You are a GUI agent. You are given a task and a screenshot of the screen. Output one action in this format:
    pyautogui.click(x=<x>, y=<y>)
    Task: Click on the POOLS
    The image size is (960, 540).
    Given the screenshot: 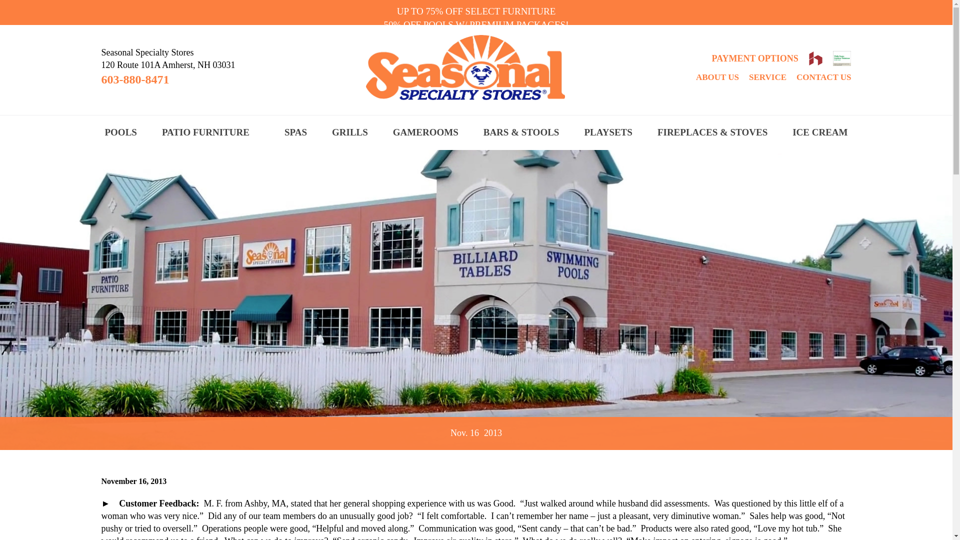 What is the action you would take?
    pyautogui.click(x=120, y=133)
    